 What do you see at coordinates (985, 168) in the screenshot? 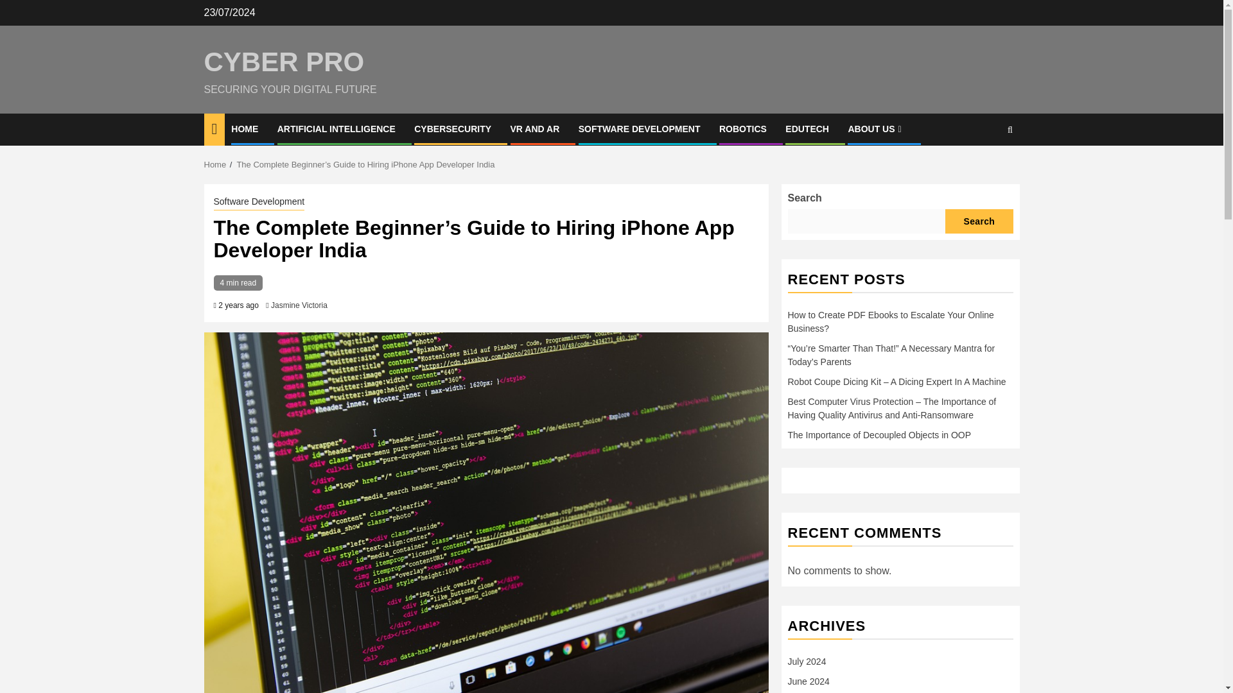
I see `Search` at bounding box center [985, 168].